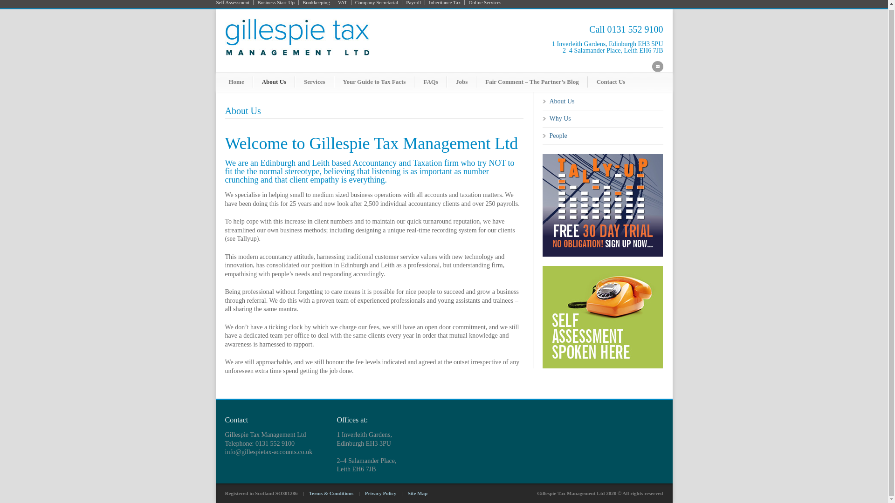 Image resolution: width=895 pixels, height=503 pixels. I want to click on Inheritance Tax, so click(445, 2).